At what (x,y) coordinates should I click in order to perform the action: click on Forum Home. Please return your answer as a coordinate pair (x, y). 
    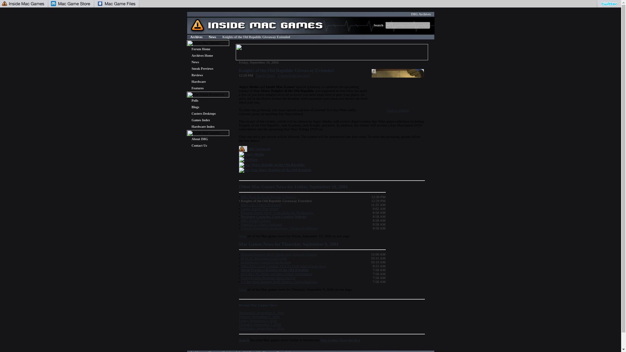
    Looking at the image, I should click on (201, 49).